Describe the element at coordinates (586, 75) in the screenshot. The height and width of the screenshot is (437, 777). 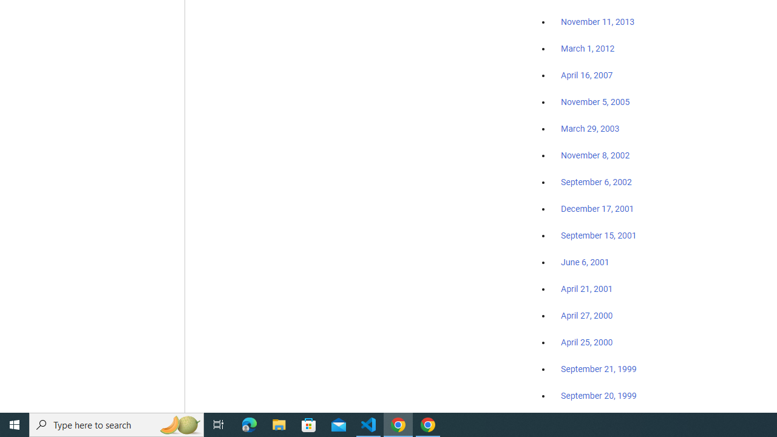
I see `April 16, 2007` at that location.